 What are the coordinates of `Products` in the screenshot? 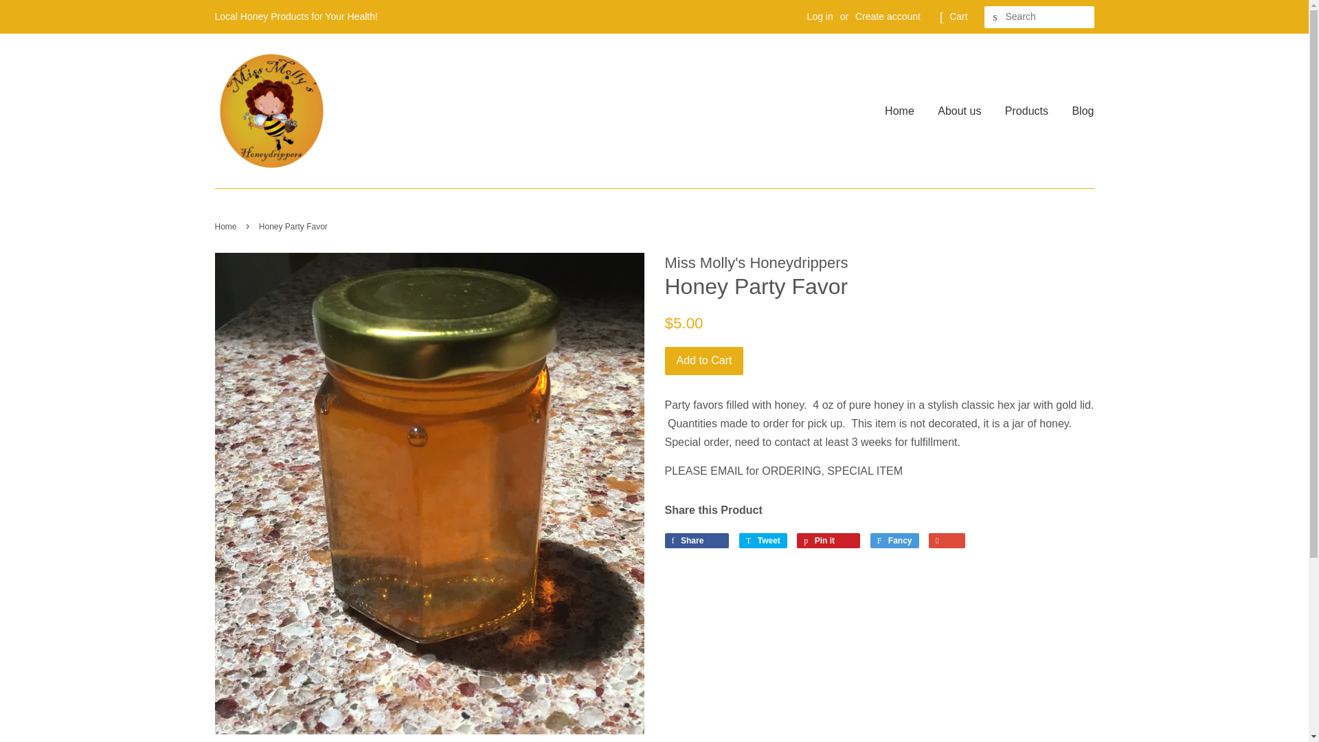 It's located at (1026, 111).